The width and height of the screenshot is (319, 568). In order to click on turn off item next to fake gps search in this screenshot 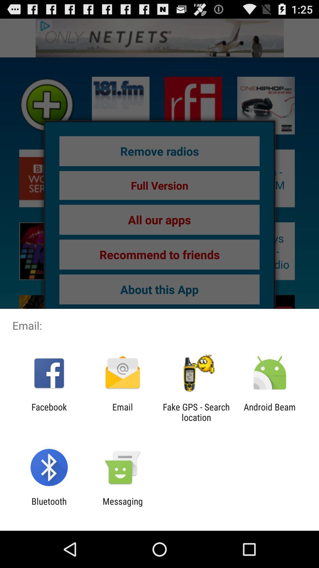, I will do `click(270, 412)`.